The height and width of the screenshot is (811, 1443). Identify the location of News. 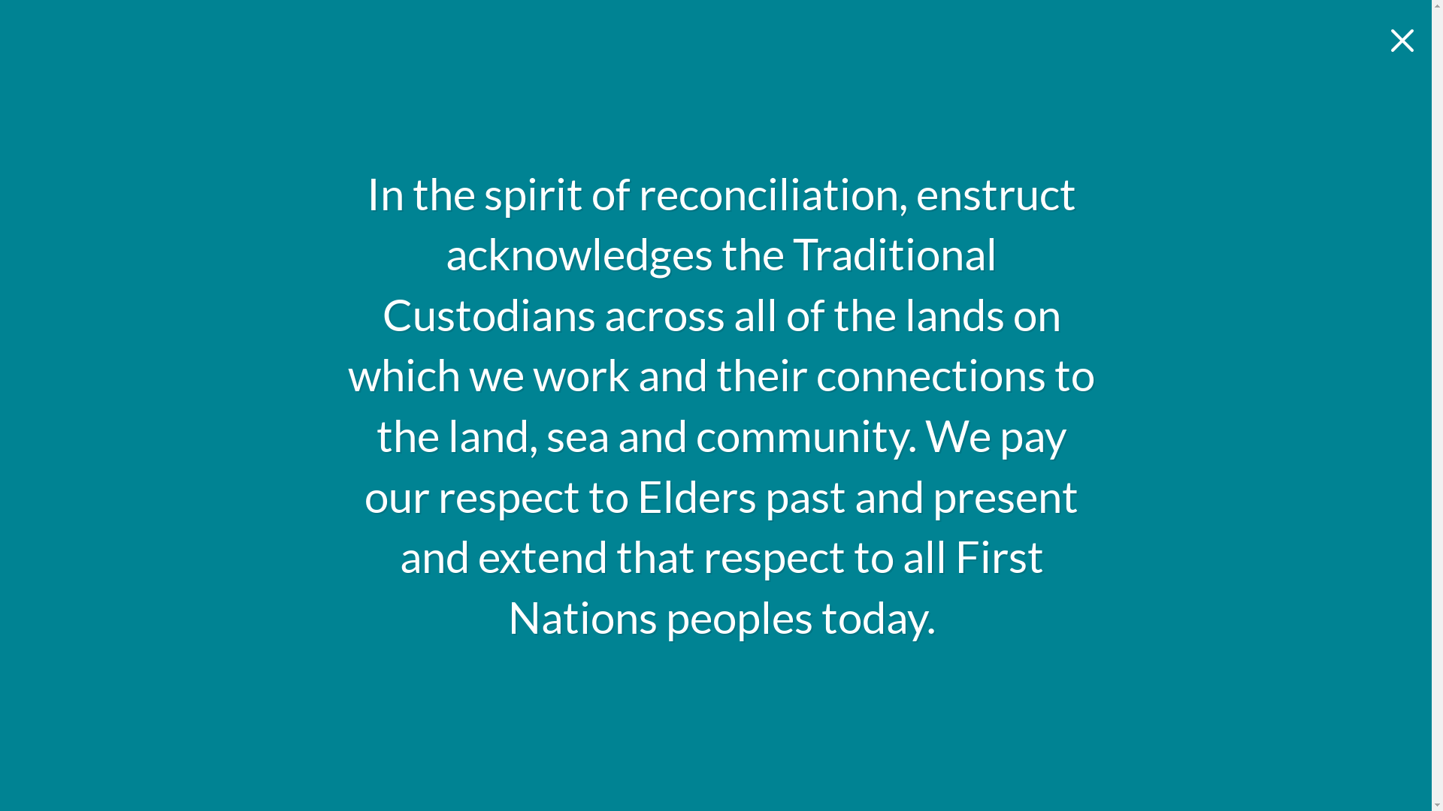
(806, 83).